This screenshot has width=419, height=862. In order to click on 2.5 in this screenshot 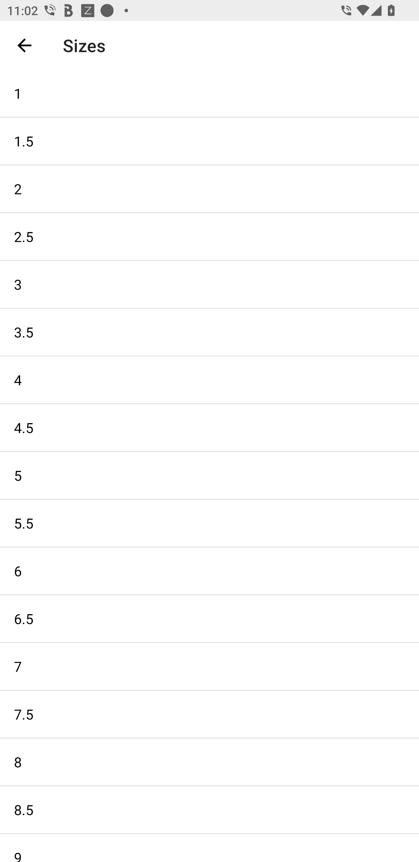, I will do `click(210, 236)`.